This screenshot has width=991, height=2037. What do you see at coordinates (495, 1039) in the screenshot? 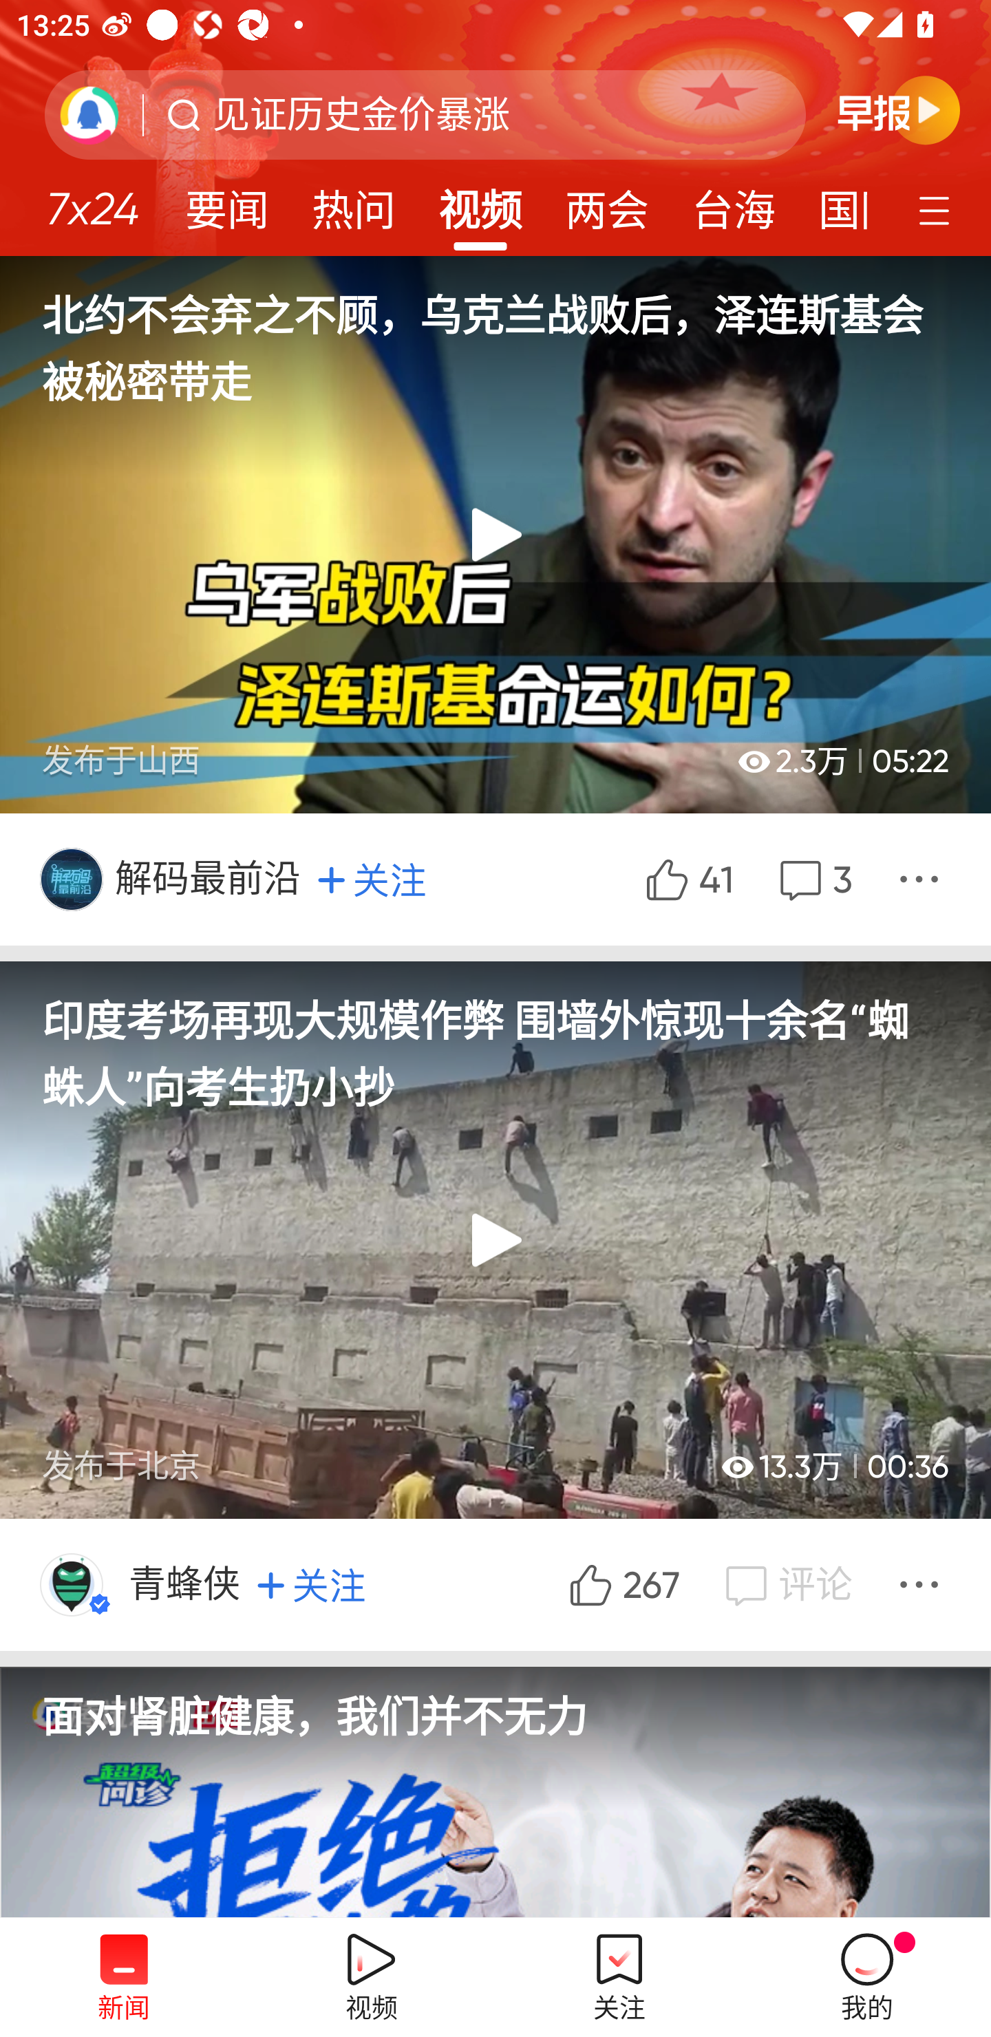
I see `印度考场再现大规模作弊 围墙外惊现十余名“蜘蛛人”向考生扔小抄` at bounding box center [495, 1039].